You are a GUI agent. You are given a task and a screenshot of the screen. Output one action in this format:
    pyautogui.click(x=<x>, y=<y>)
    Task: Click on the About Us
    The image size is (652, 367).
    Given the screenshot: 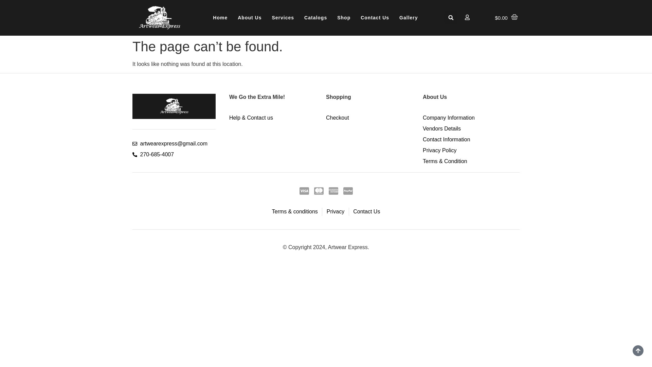 What is the action you would take?
    pyautogui.click(x=250, y=18)
    